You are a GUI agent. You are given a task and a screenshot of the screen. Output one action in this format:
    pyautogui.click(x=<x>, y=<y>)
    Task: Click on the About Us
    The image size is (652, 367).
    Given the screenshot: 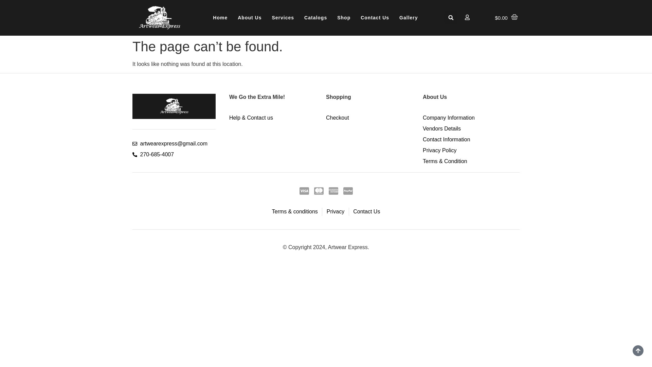 What is the action you would take?
    pyautogui.click(x=250, y=18)
    